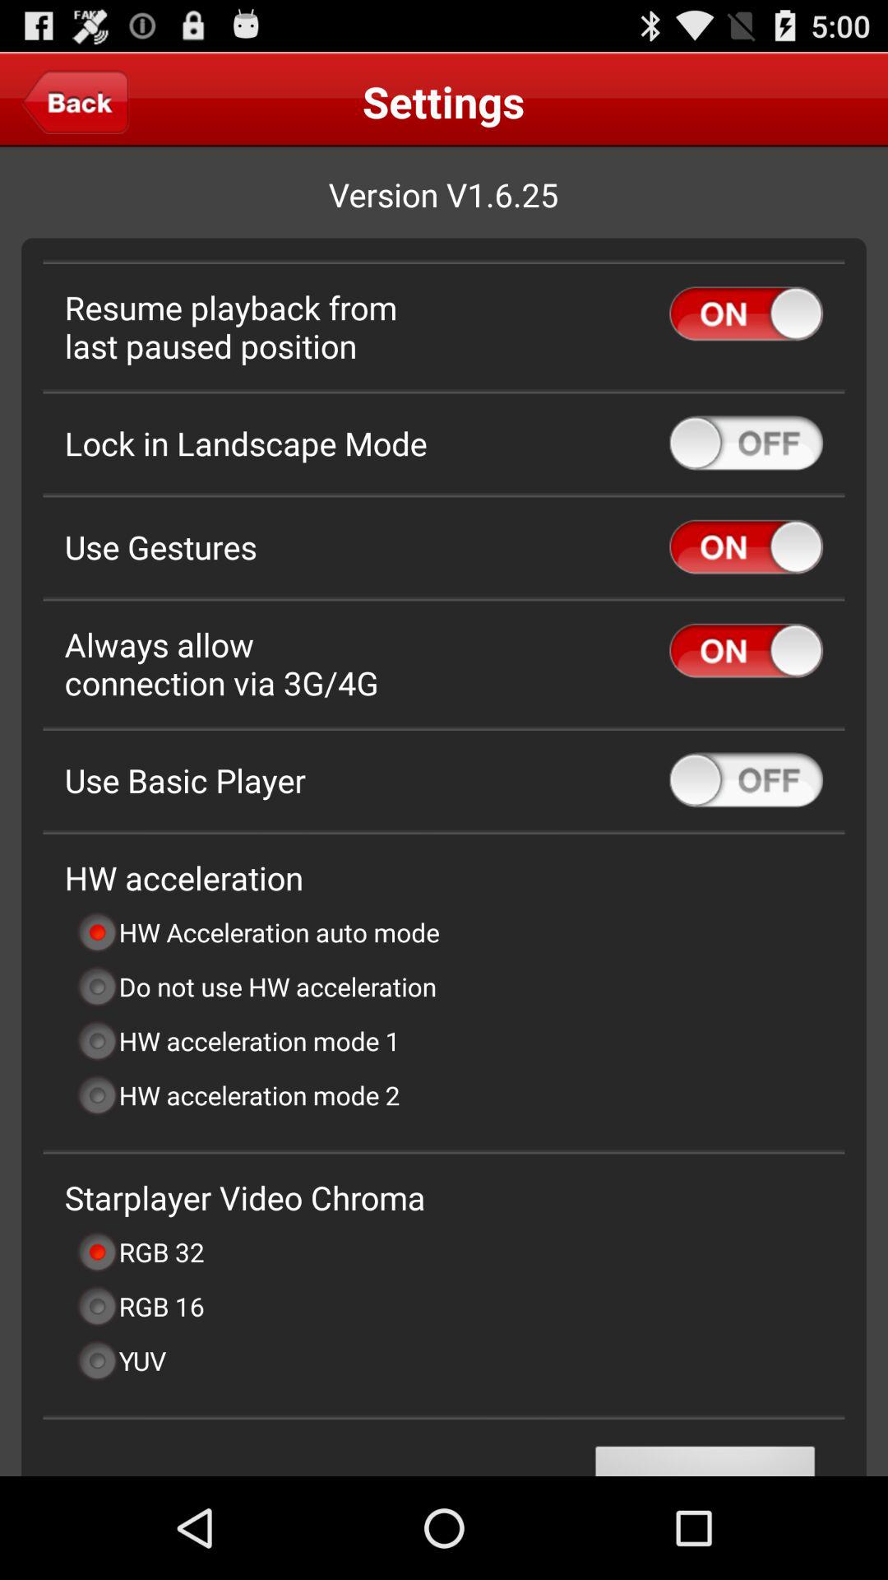  What do you see at coordinates (747, 546) in the screenshot?
I see `turn on and turn off button` at bounding box center [747, 546].